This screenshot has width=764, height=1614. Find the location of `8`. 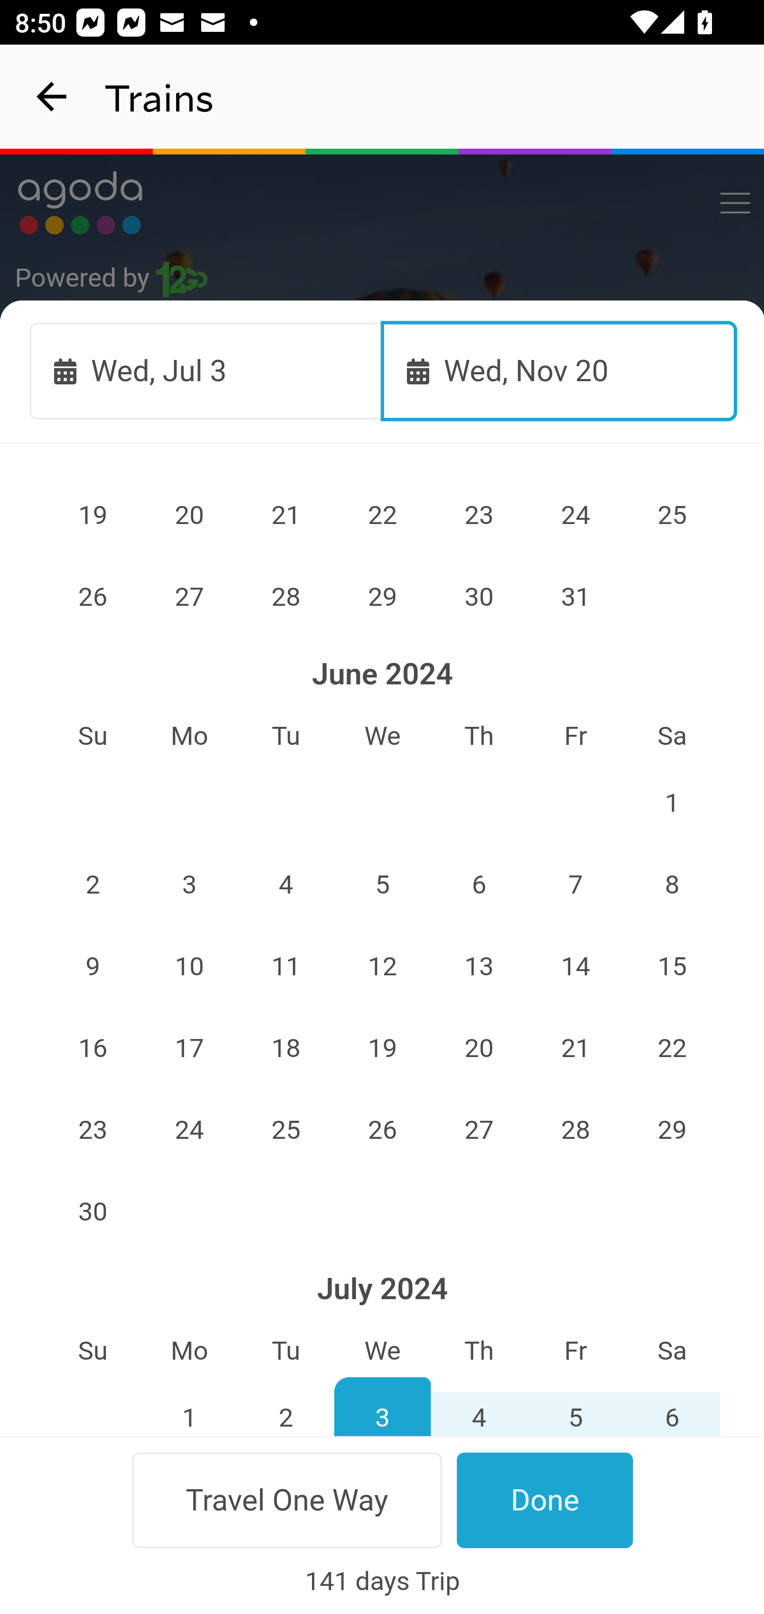

8 is located at coordinates (673, 885).